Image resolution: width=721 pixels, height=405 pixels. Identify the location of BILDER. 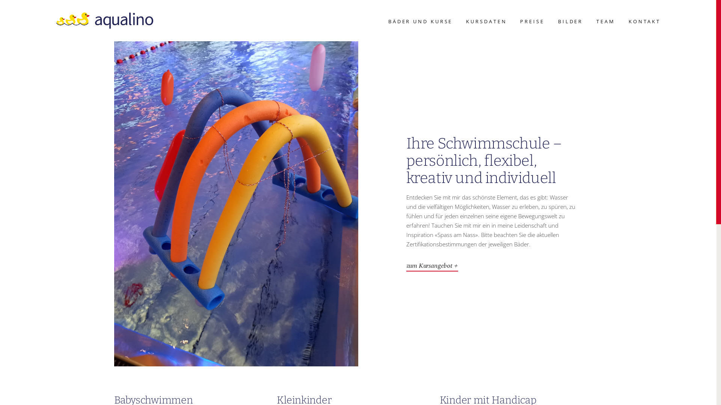
(570, 22).